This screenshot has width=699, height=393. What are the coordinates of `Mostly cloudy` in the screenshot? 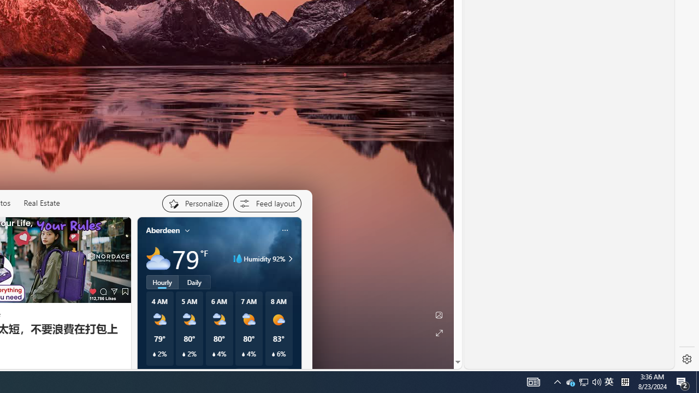 It's located at (158, 259).